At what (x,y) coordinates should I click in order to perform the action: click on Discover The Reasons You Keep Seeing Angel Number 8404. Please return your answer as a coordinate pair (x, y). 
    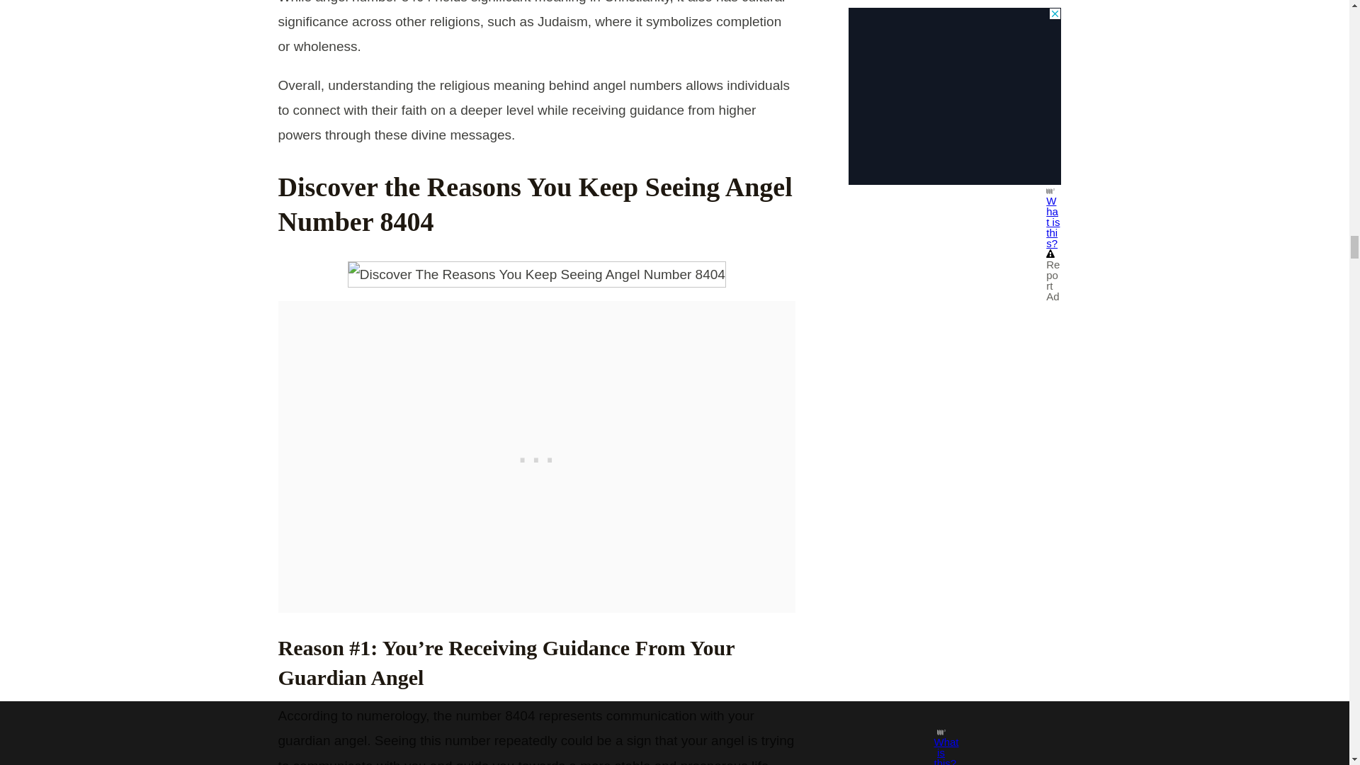
    Looking at the image, I should click on (537, 275).